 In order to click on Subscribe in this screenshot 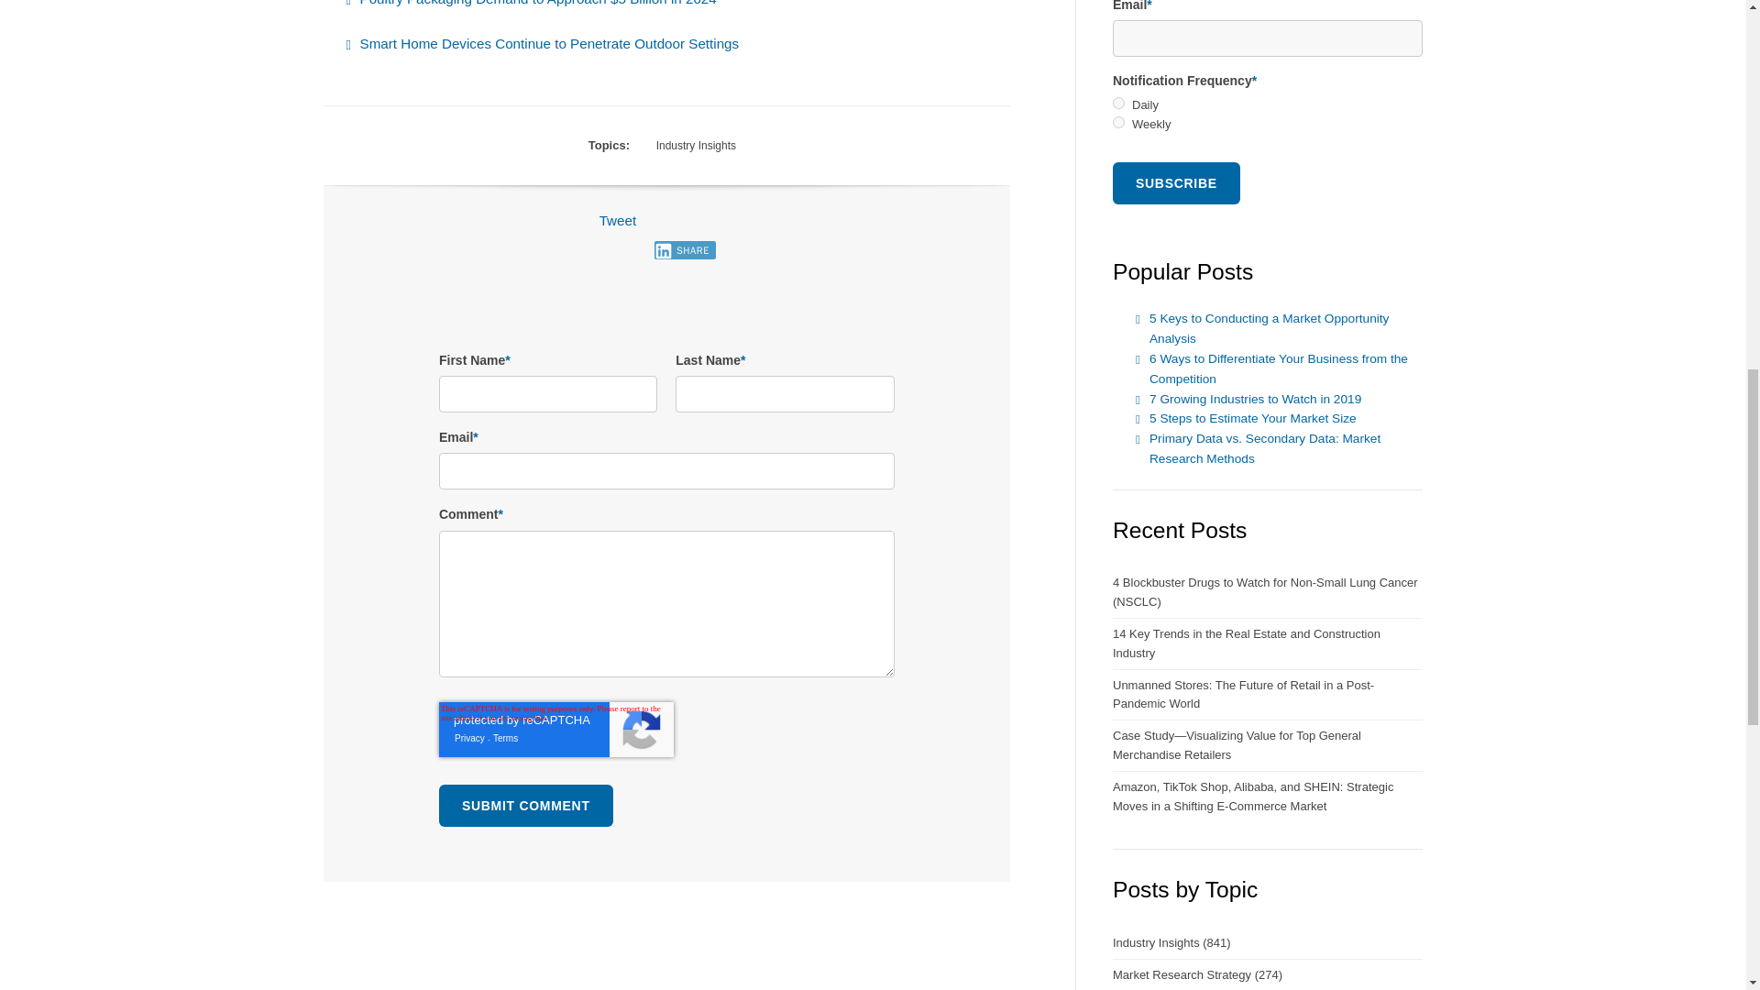, I will do `click(1176, 183)`.